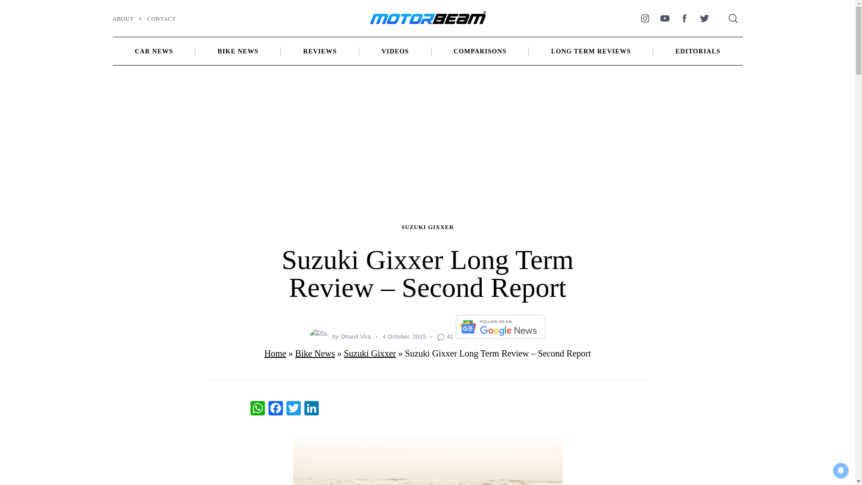 The image size is (862, 485). Describe the element at coordinates (664, 18) in the screenshot. I see `YouTube` at that location.